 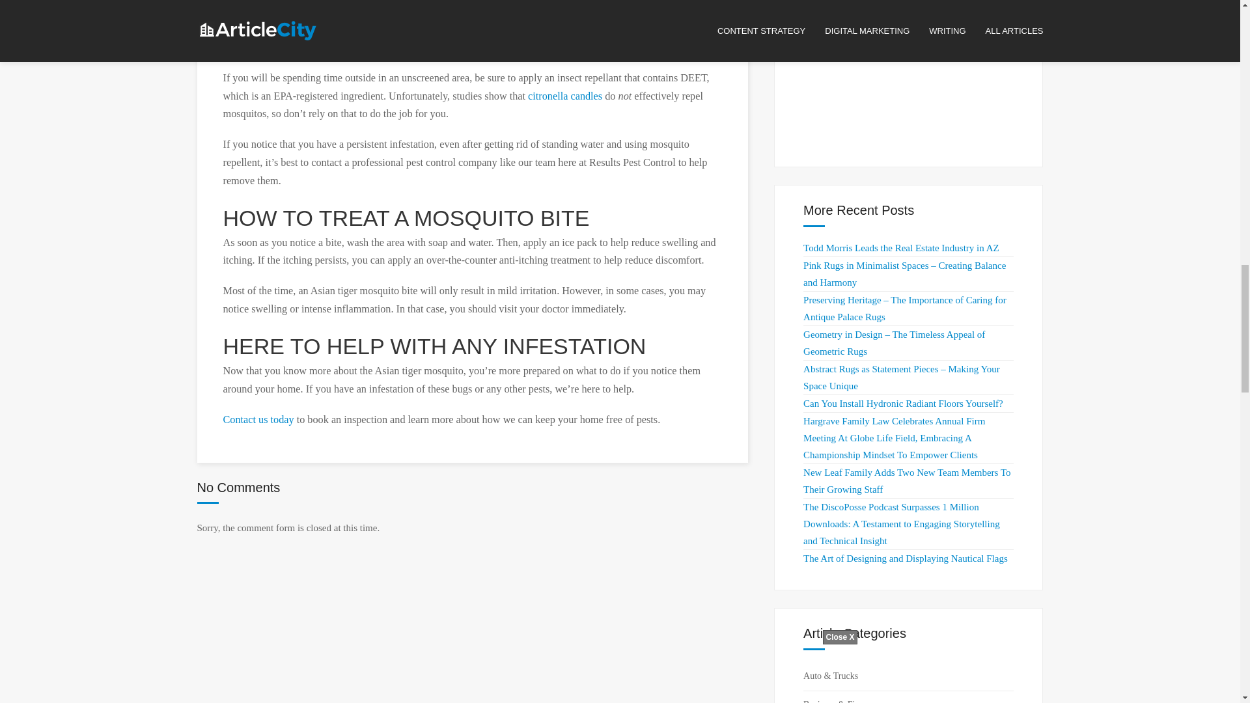 What do you see at coordinates (901, 247) in the screenshot?
I see `Todd Morris Leads the Real Estate Industry in AZ` at bounding box center [901, 247].